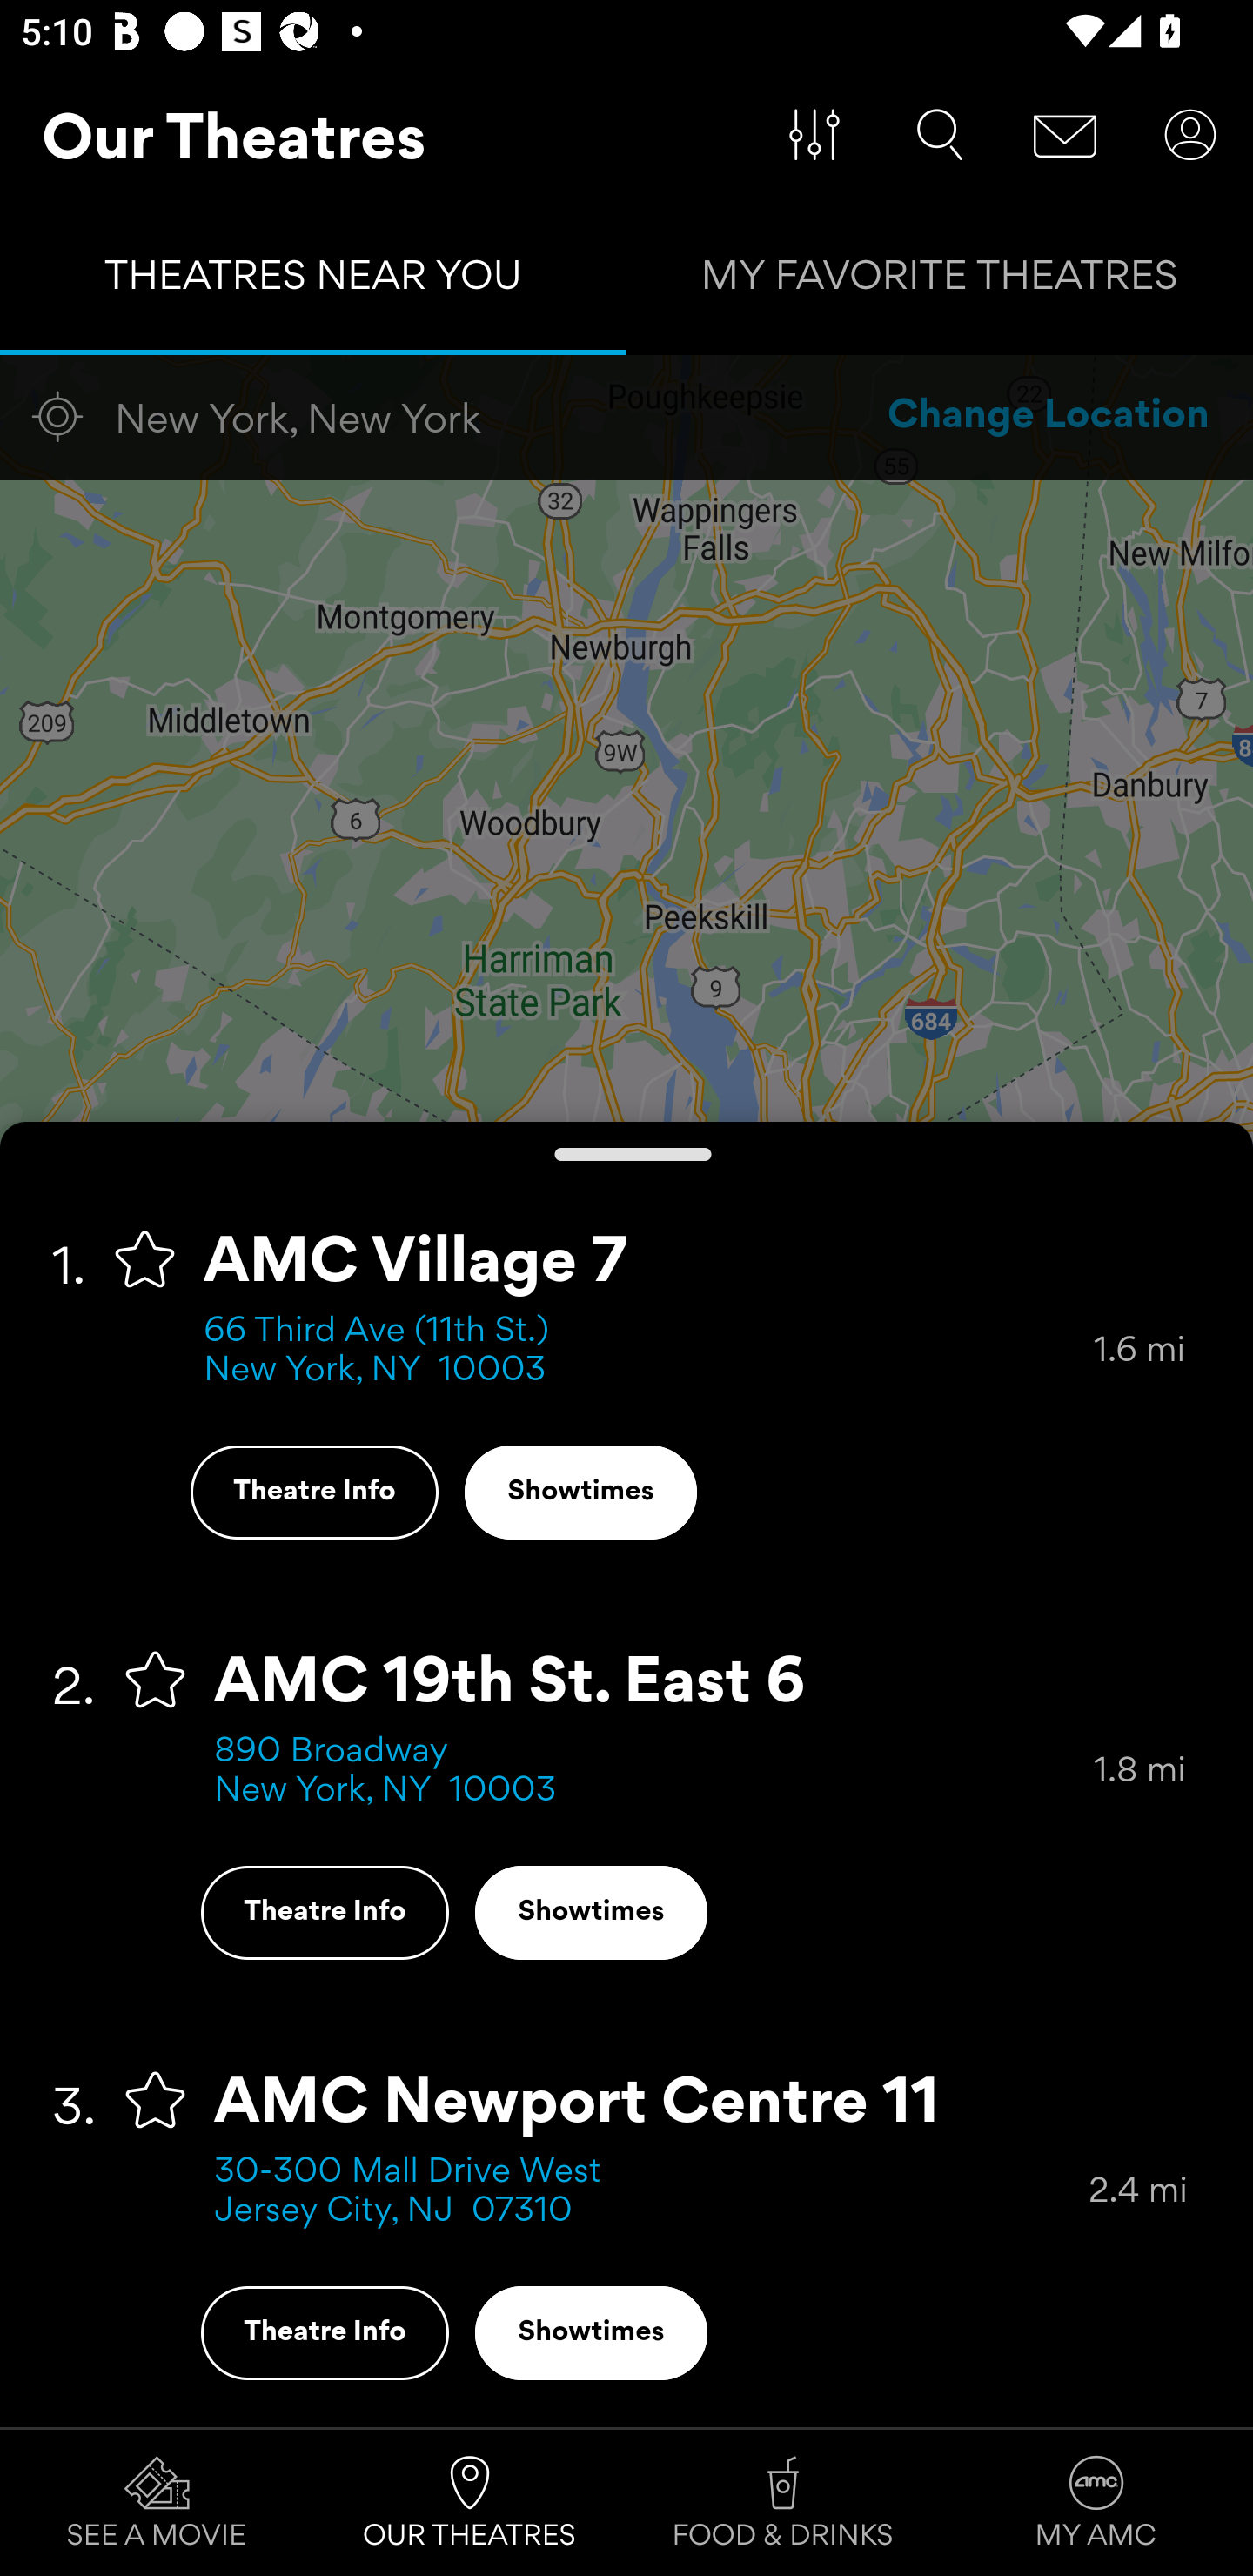 The height and width of the screenshot is (2576, 1253). What do you see at coordinates (313, 282) in the screenshot?
I see `THEATRES NEAR YOU
Tab 1 of 2` at bounding box center [313, 282].